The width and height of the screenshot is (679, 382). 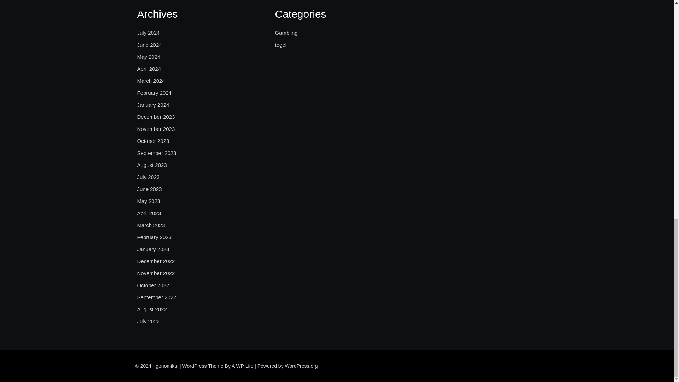 What do you see at coordinates (157, 153) in the screenshot?
I see `September 2023` at bounding box center [157, 153].